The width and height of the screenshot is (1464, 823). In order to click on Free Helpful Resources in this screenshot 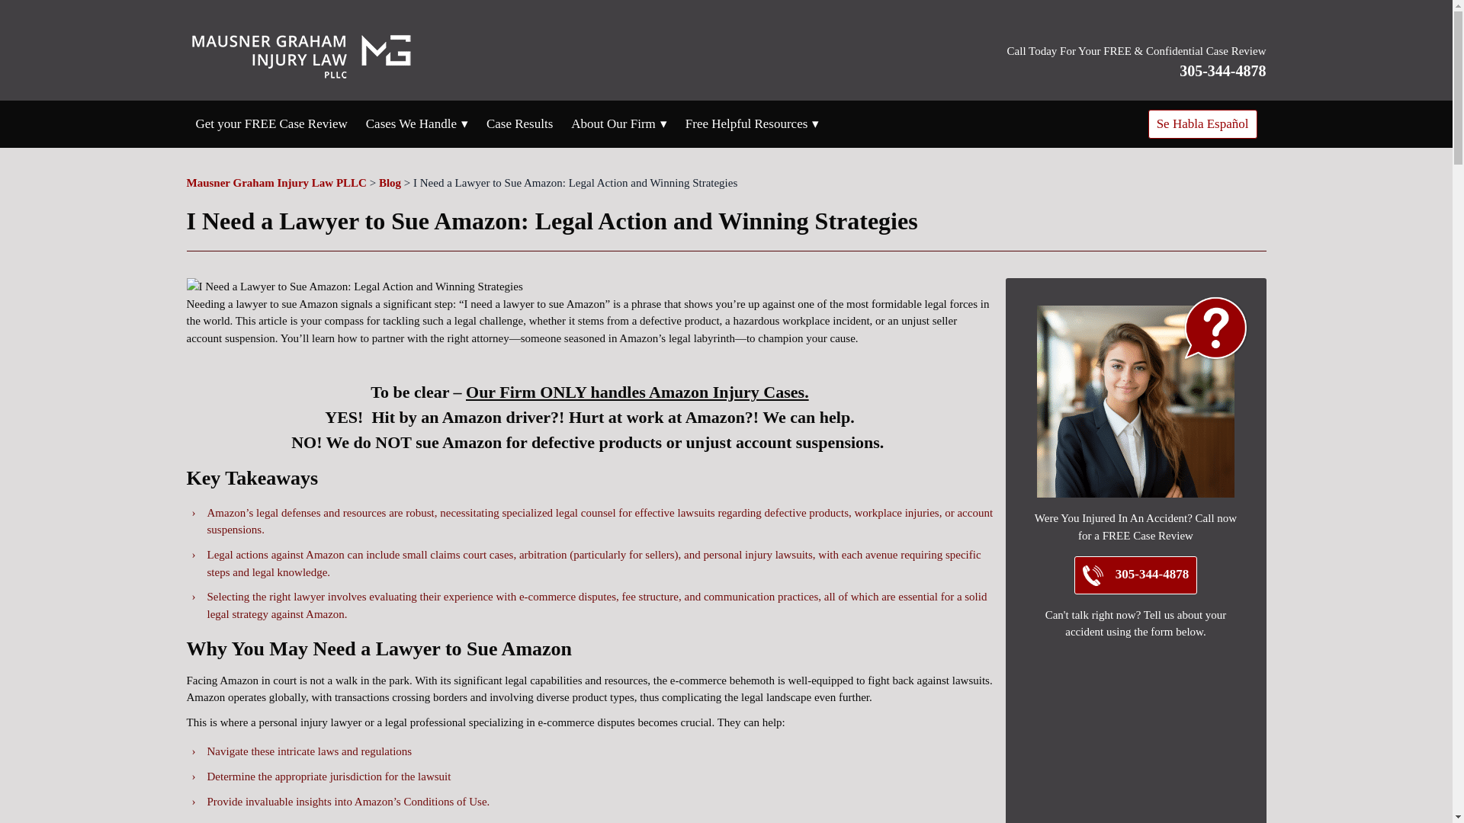, I will do `click(746, 124)`.